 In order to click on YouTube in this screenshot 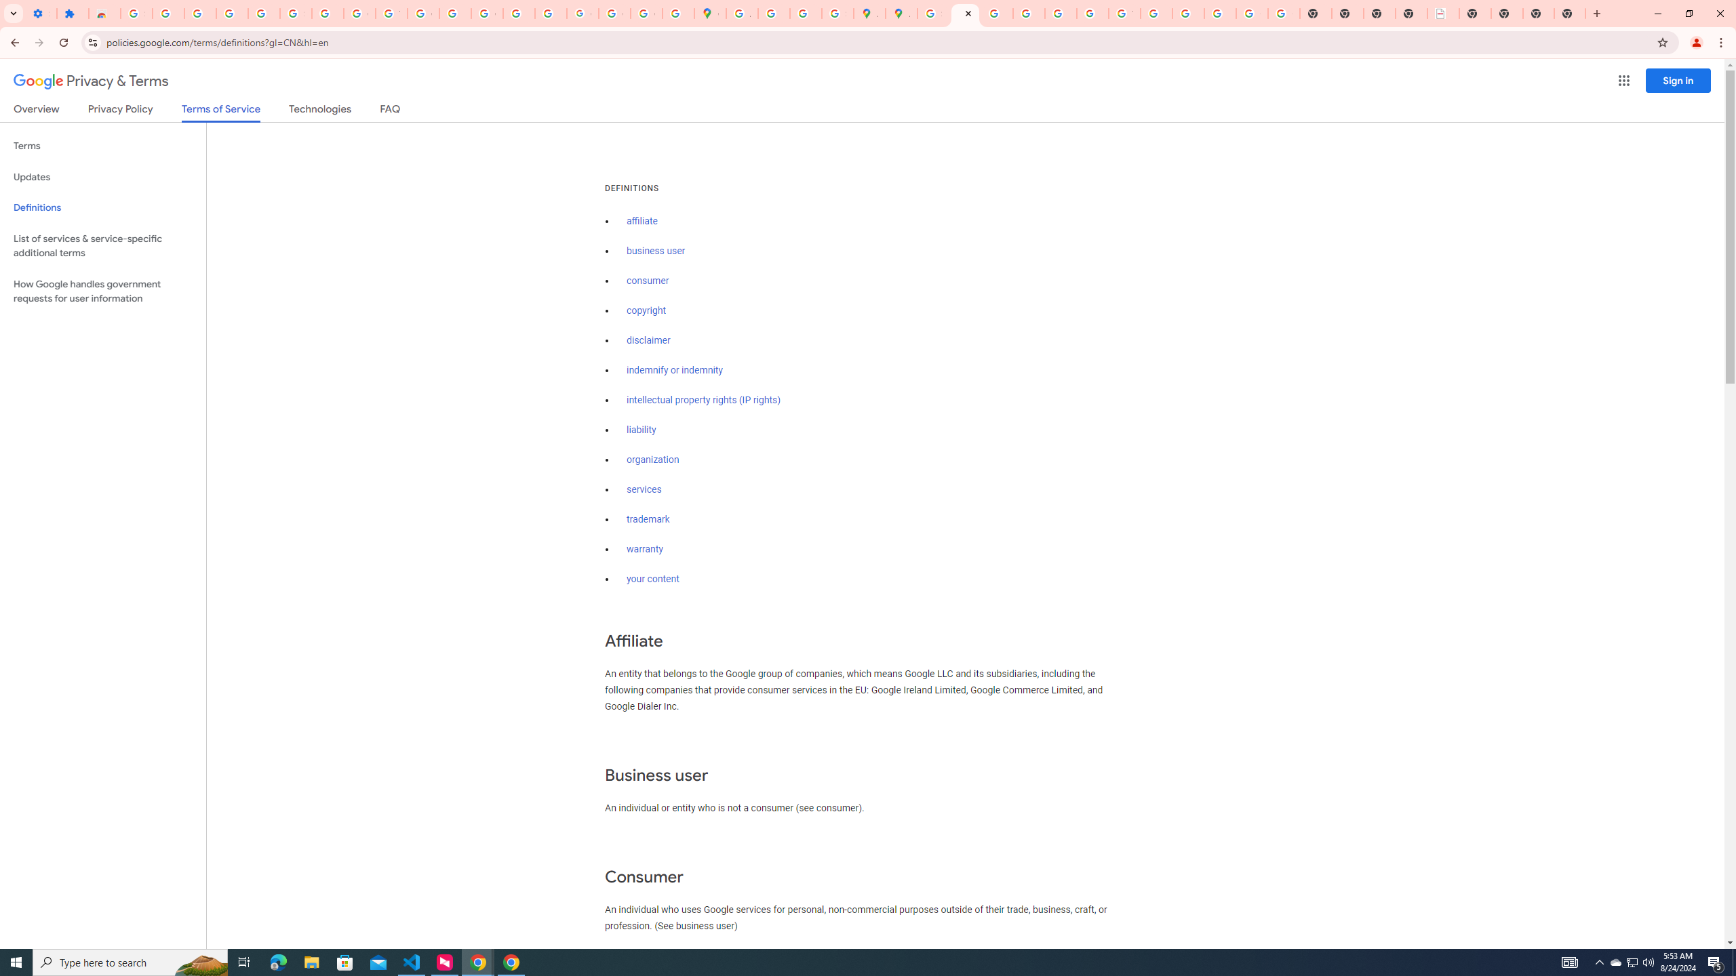, I will do `click(391, 14)`.